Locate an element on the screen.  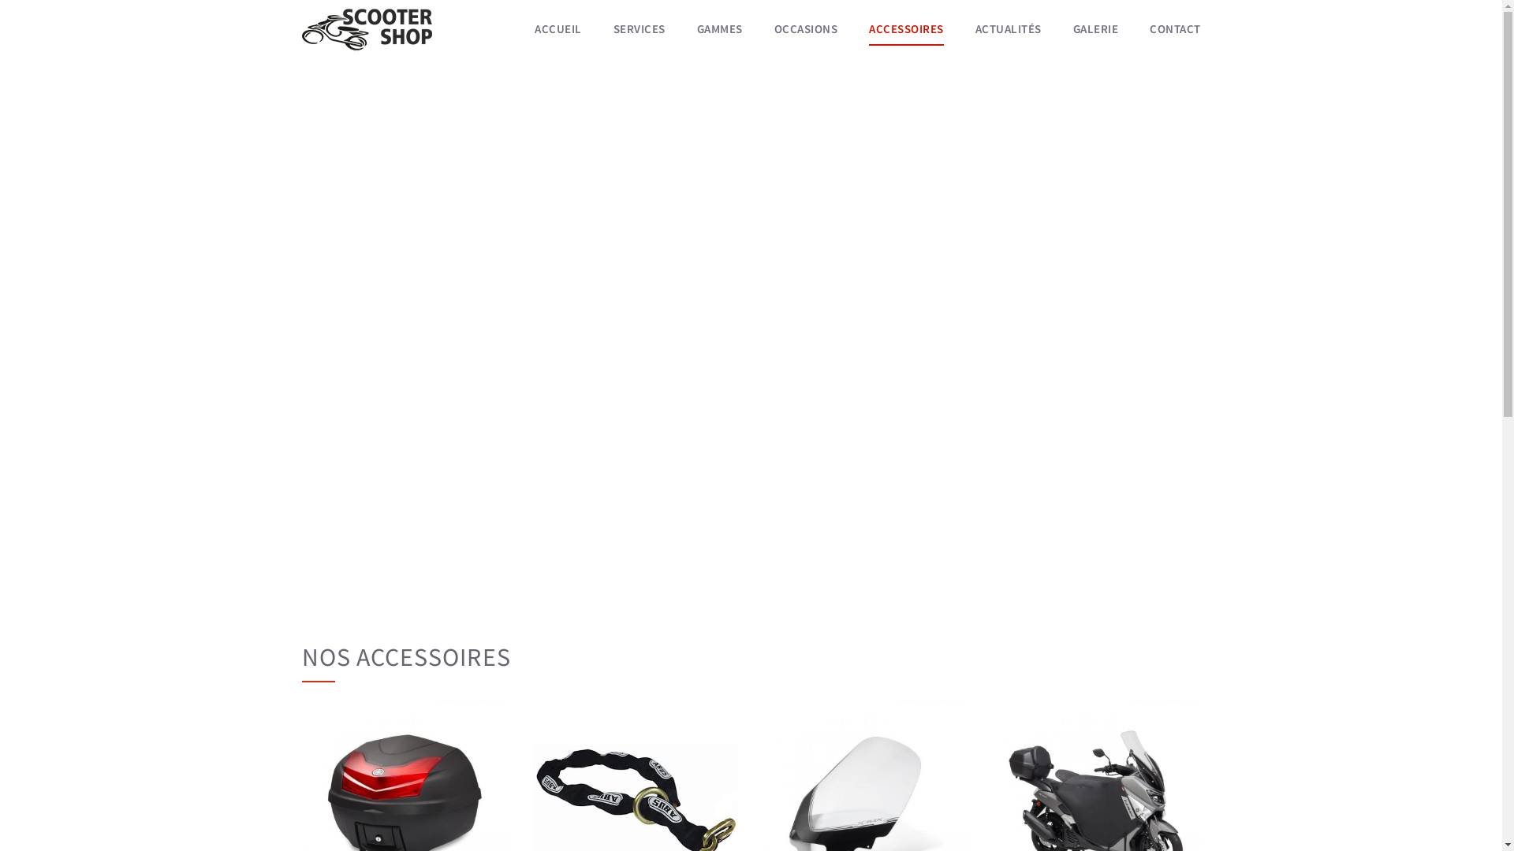
ACCESSOIRES is located at coordinates (907, 30).